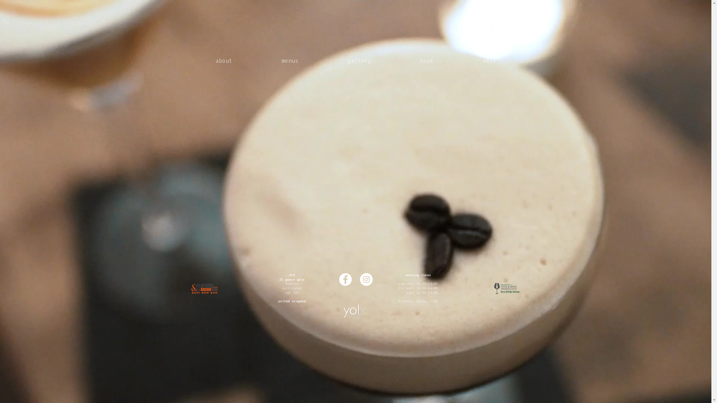  Describe the element at coordinates (489, 61) in the screenshot. I see `xmas` at that location.